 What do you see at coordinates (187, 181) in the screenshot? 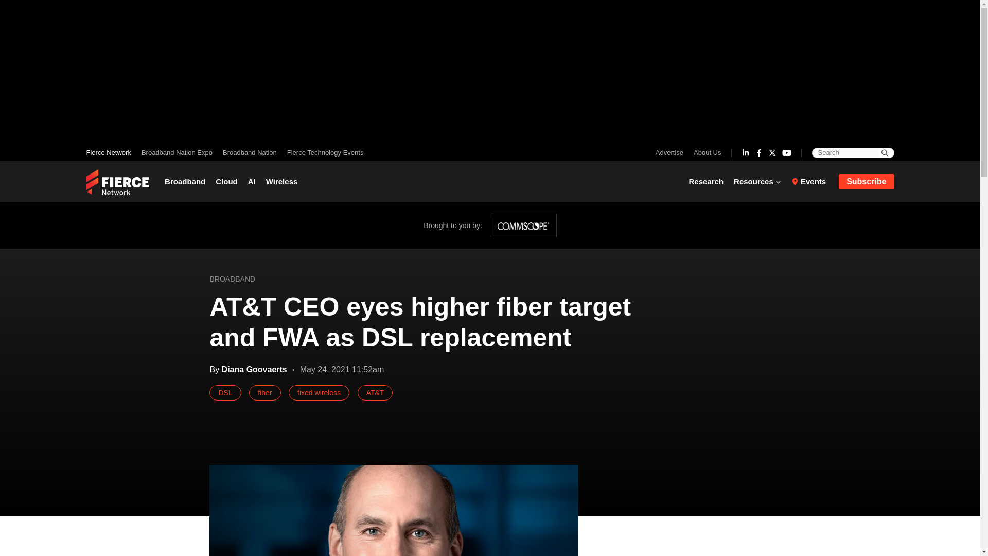
I see `Broadband` at bounding box center [187, 181].